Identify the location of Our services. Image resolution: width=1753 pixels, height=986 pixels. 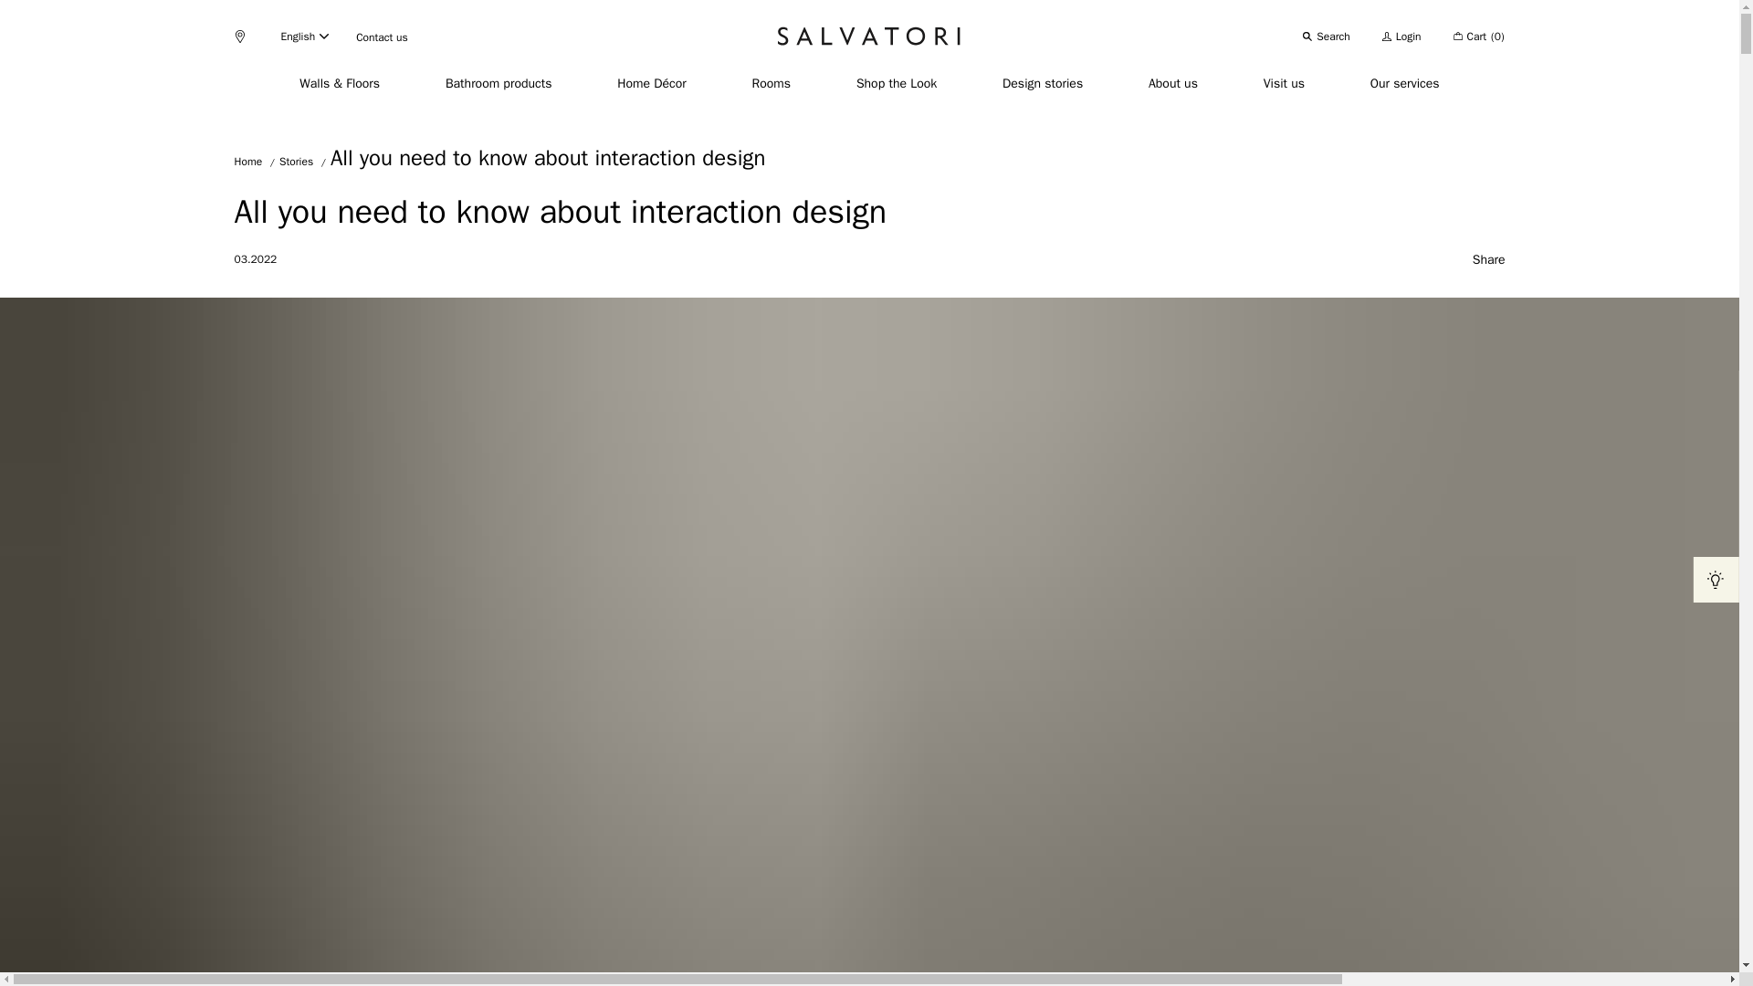
(1404, 84).